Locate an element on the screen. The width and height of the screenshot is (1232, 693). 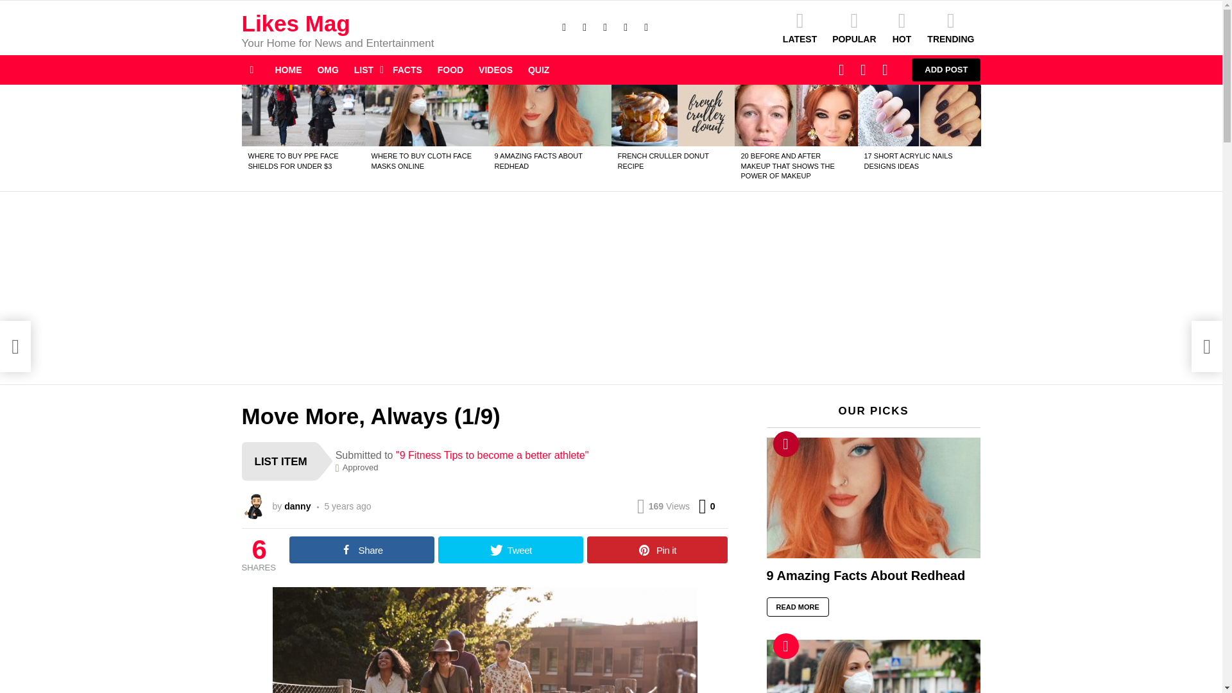
HOT is located at coordinates (901, 28).